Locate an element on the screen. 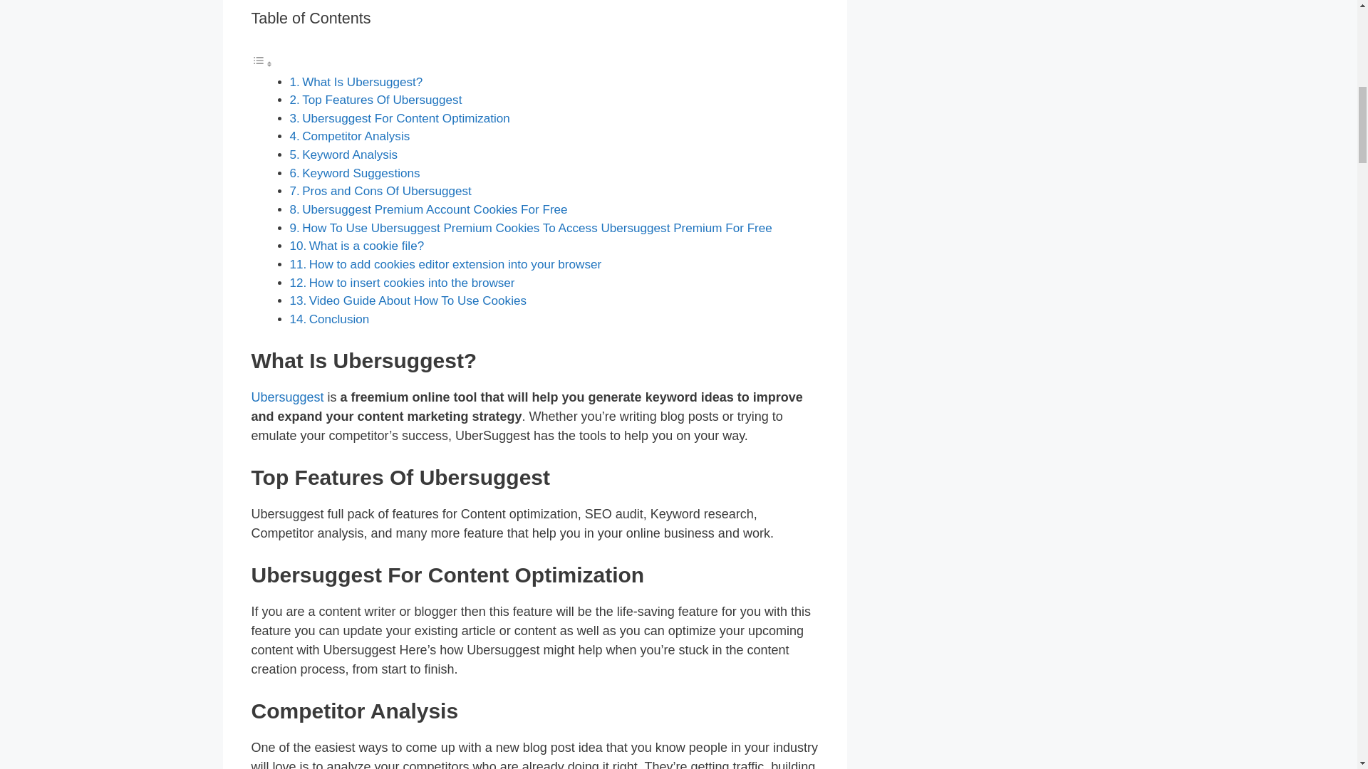  Ubersuggest Premium Account Cookies For Free is located at coordinates (435, 209).